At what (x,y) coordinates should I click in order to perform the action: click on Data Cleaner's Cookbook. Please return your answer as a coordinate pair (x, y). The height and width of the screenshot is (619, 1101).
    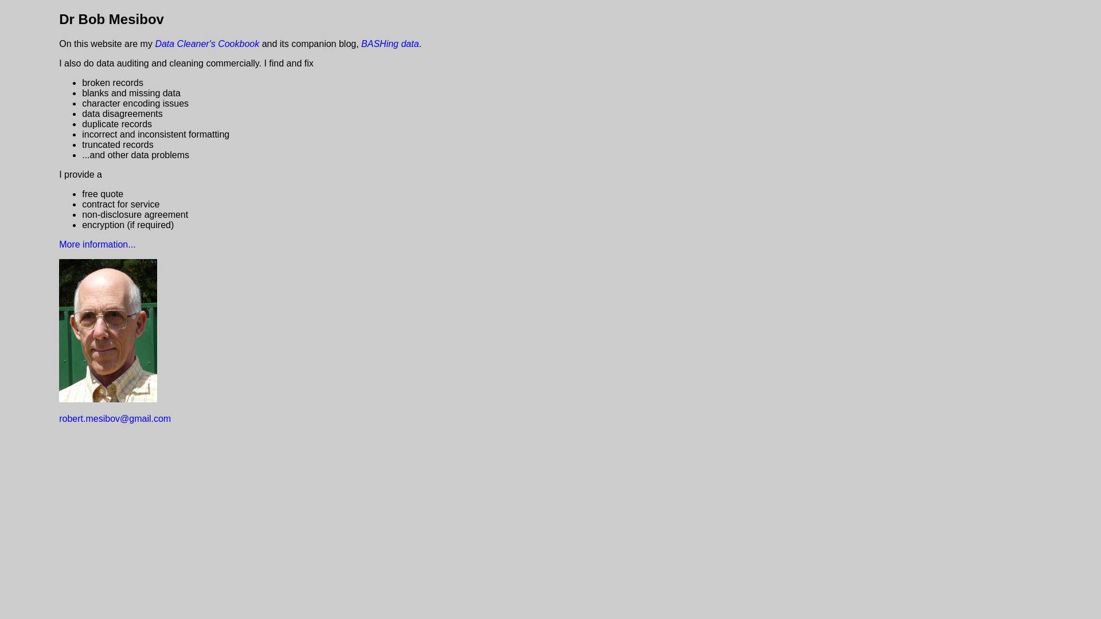
    Looking at the image, I should click on (207, 44).